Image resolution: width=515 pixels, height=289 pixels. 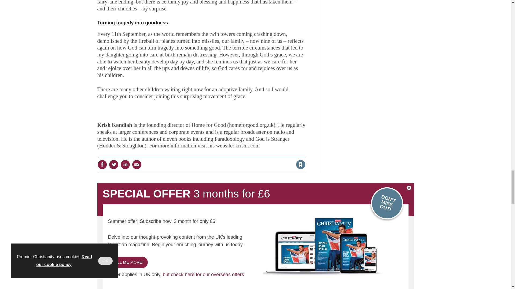 I want to click on Share this on Linked in, so click(x=125, y=164).